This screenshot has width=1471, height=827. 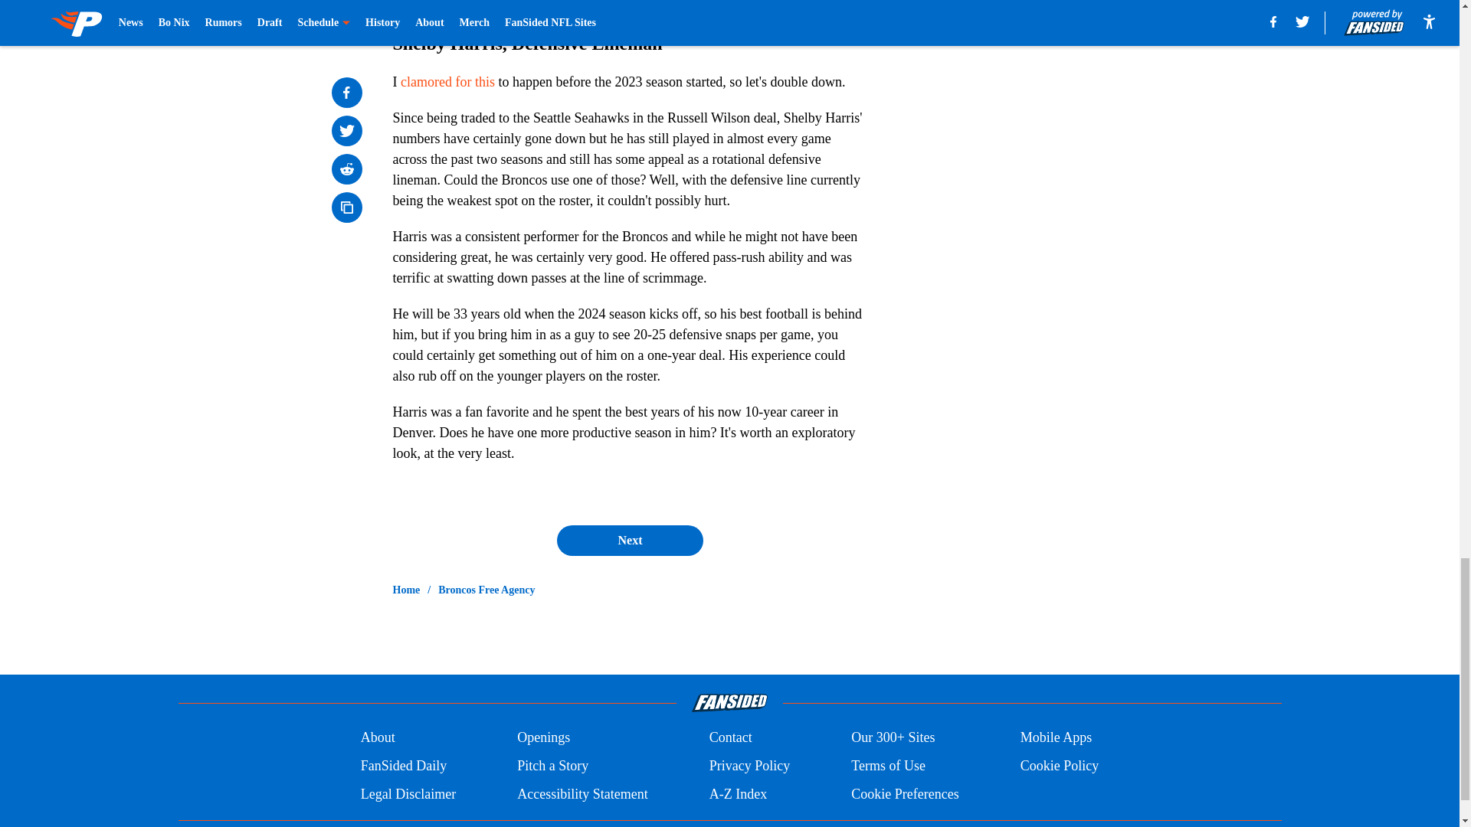 I want to click on Contact, so click(x=730, y=738).